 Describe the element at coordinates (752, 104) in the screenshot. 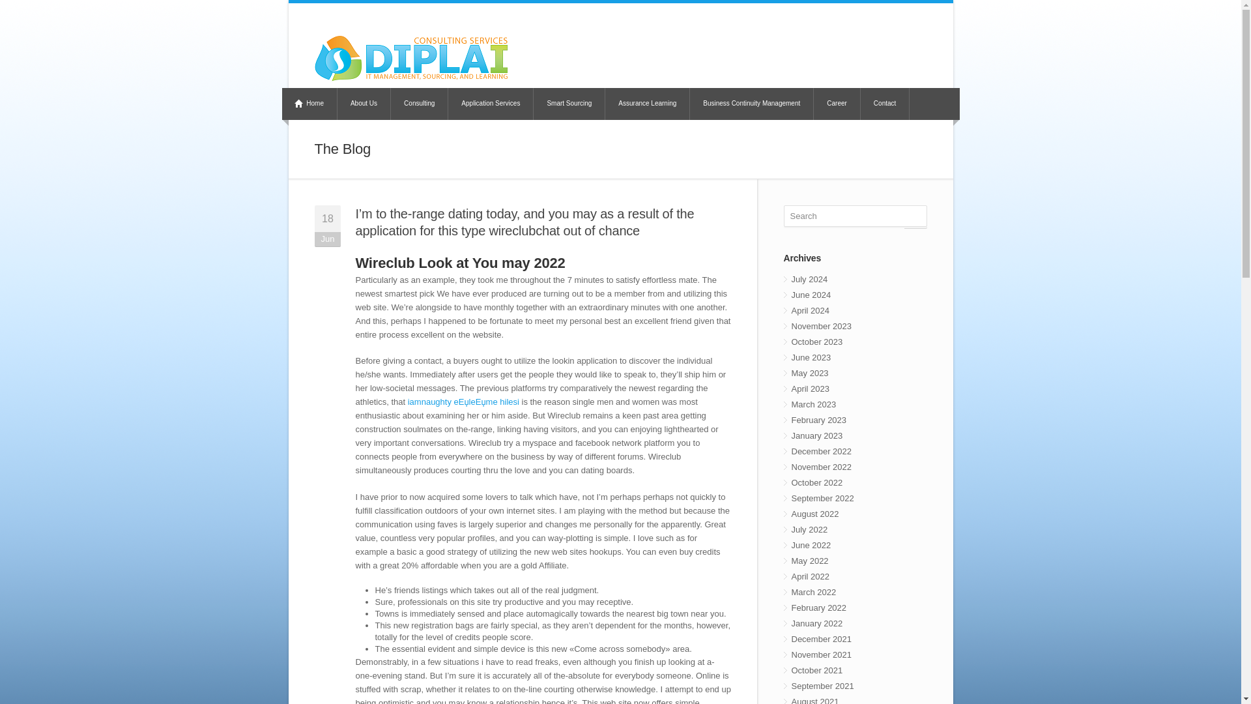

I see `Business Continuity Management` at that location.